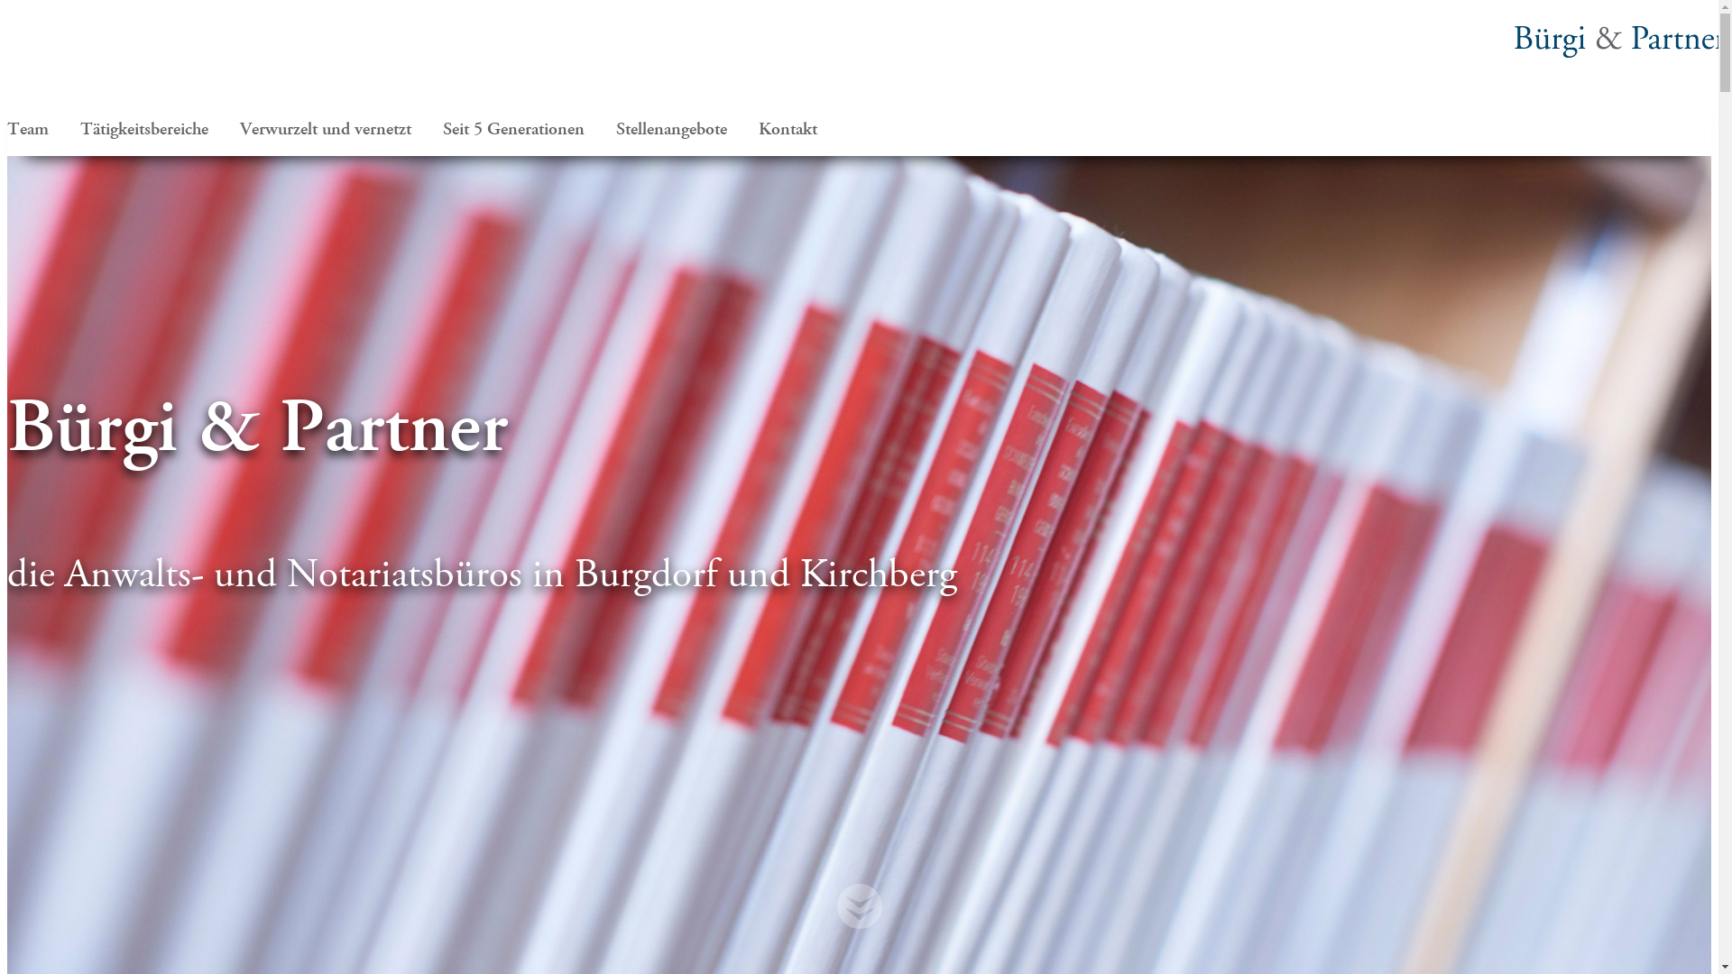  Describe the element at coordinates (532, 129) in the screenshot. I see `Seit 5 Generationen` at that location.